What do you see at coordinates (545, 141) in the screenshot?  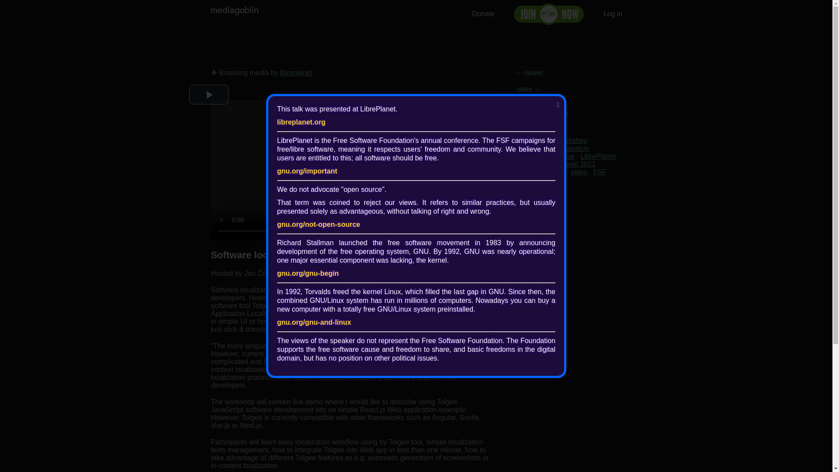 I see `LibrePlanet 2022 workshop` at bounding box center [545, 141].